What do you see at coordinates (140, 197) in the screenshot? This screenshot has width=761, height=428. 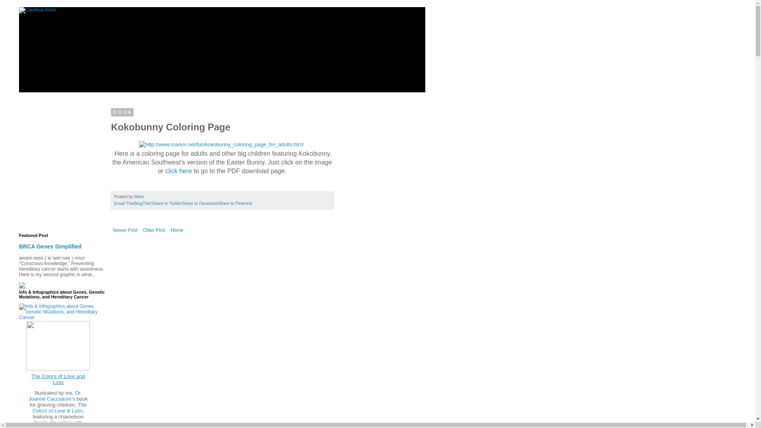 I see `Mark` at bounding box center [140, 197].